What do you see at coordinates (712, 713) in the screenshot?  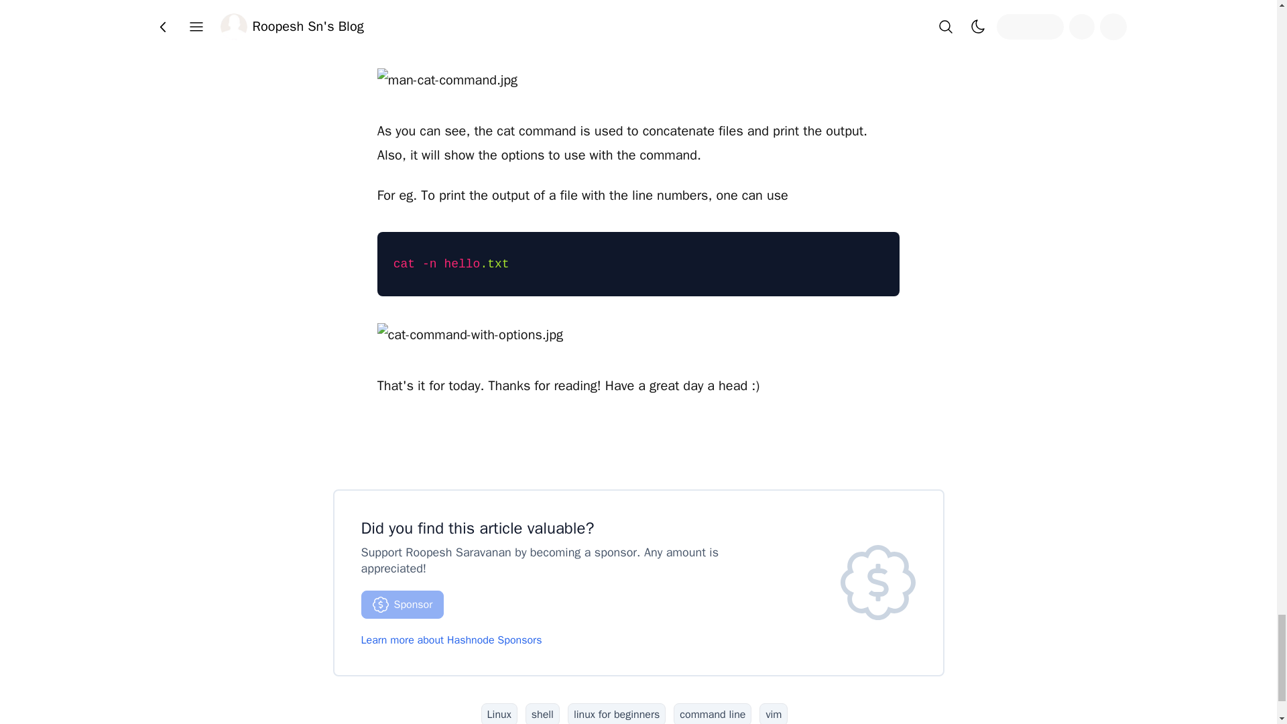 I see `command line` at bounding box center [712, 713].